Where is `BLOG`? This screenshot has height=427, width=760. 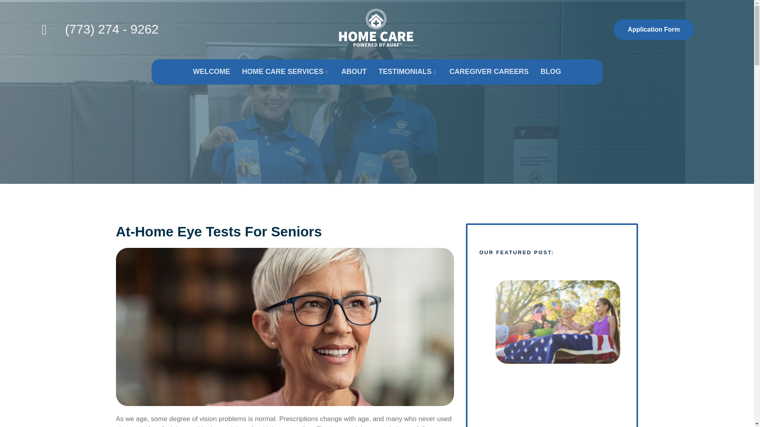
BLOG is located at coordinates (550, 72).